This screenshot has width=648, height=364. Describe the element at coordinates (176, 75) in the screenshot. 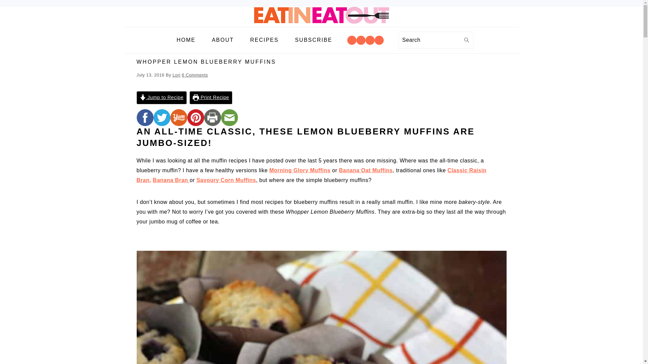

I see `Lori` at that location.